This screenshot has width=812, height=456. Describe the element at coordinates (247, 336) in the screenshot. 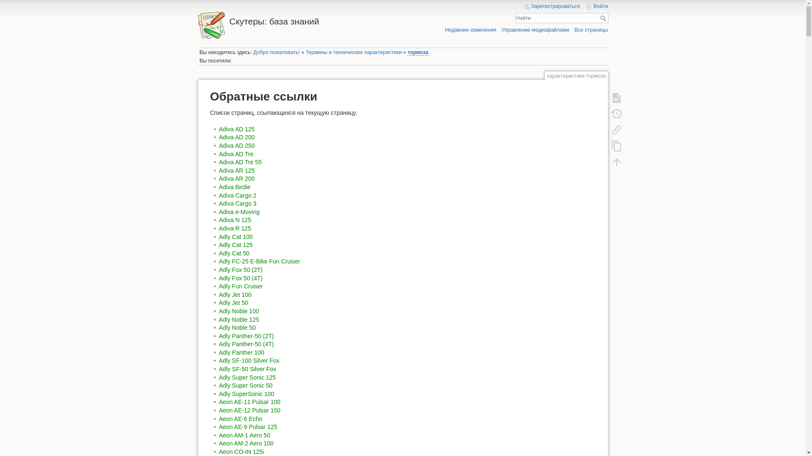

I see `Adly Panther-50 (2T)` at that location.